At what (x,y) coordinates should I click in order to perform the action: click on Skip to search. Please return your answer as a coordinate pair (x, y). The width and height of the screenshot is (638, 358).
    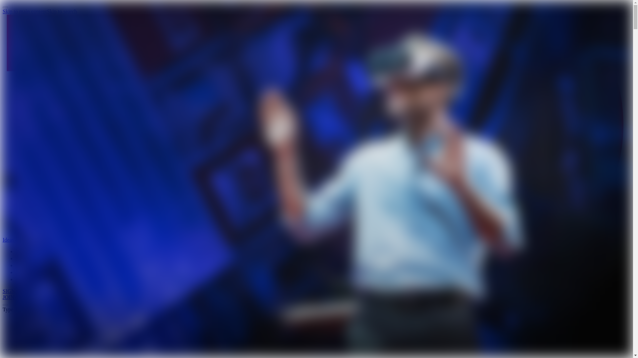
    Looking at the image, I should click on (62, 11).